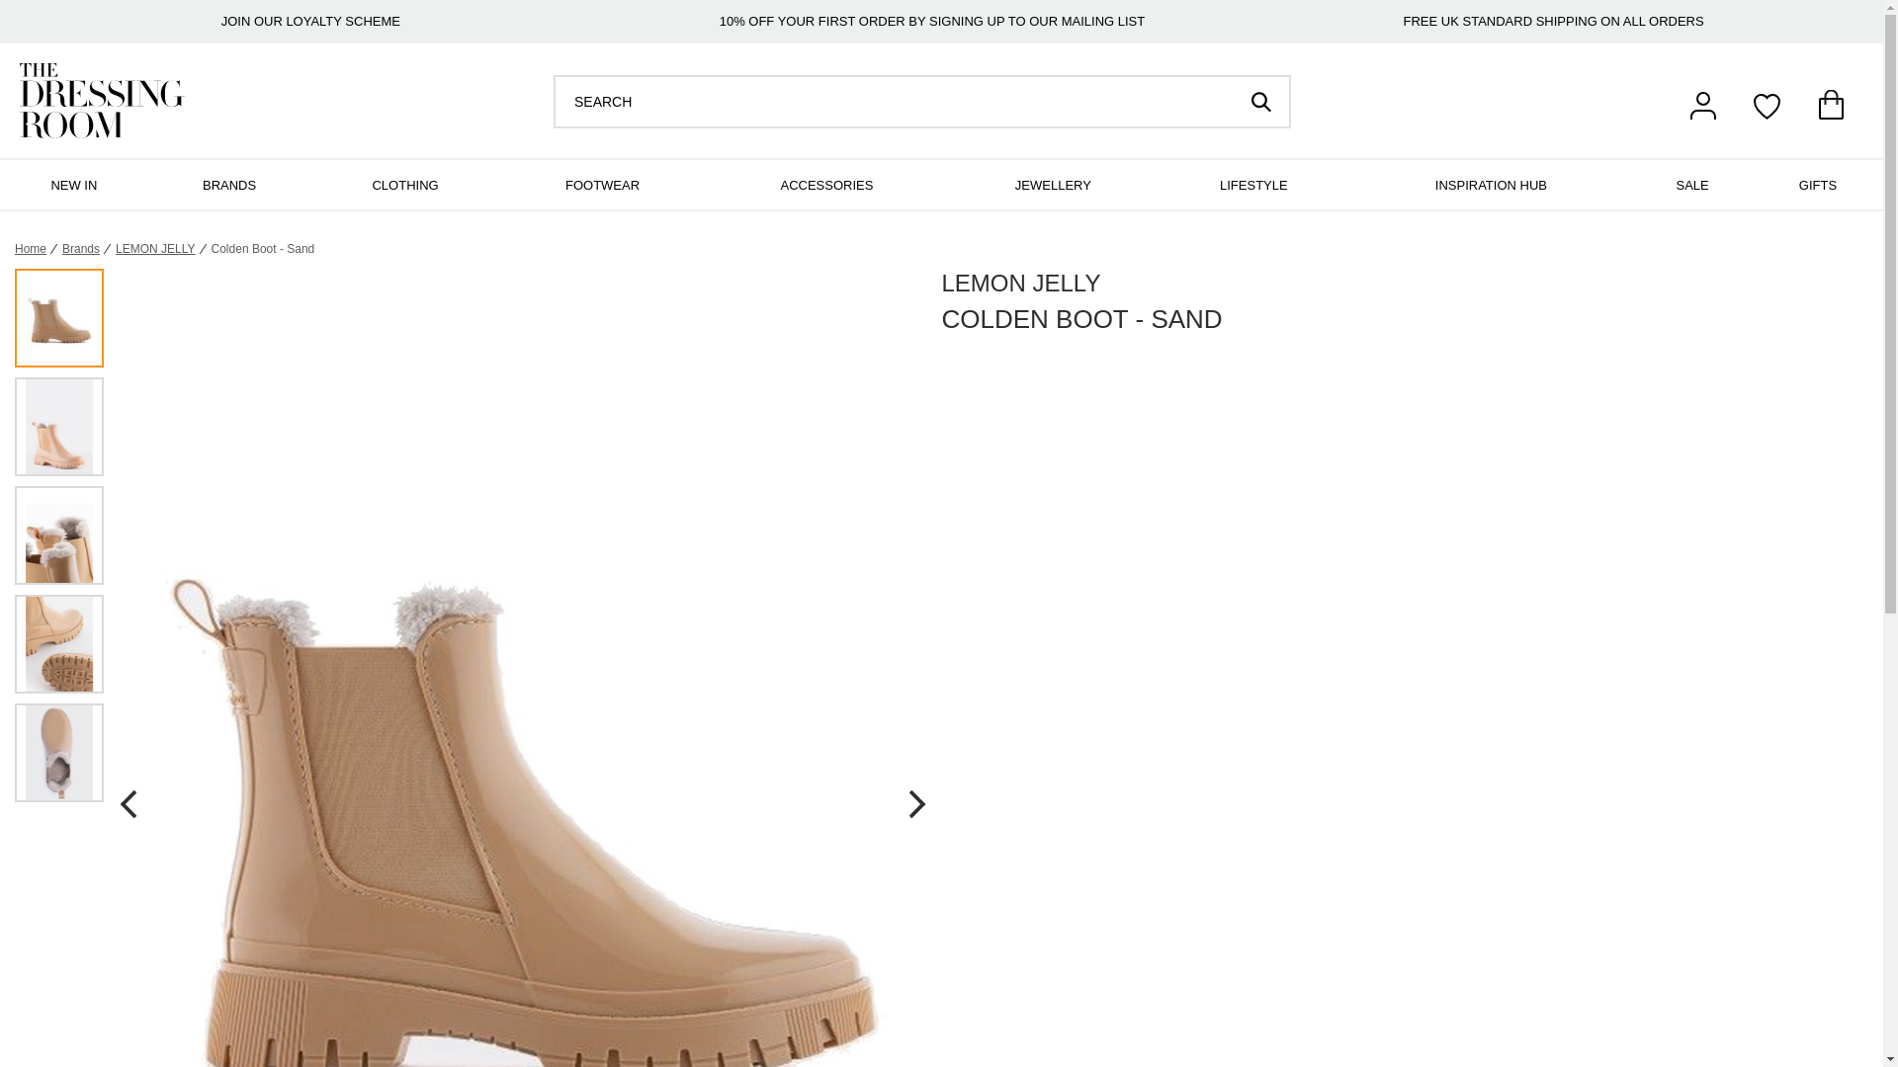 The height and width of the screenshot is (1067, 1898). What do you see at coordinates (894, 101) in the screenshot?
I see `Search` at bounding box center [894, 101].